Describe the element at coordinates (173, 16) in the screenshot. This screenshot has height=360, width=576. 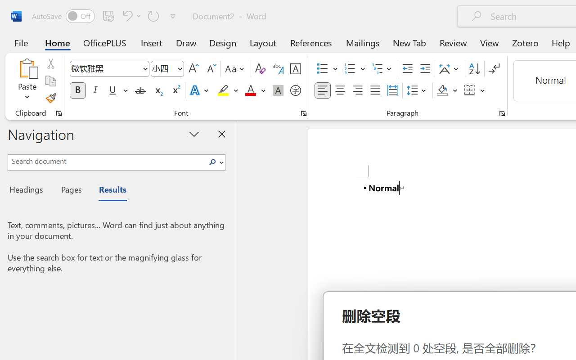
I see `Customize Quick Access Toolbar` at that location.